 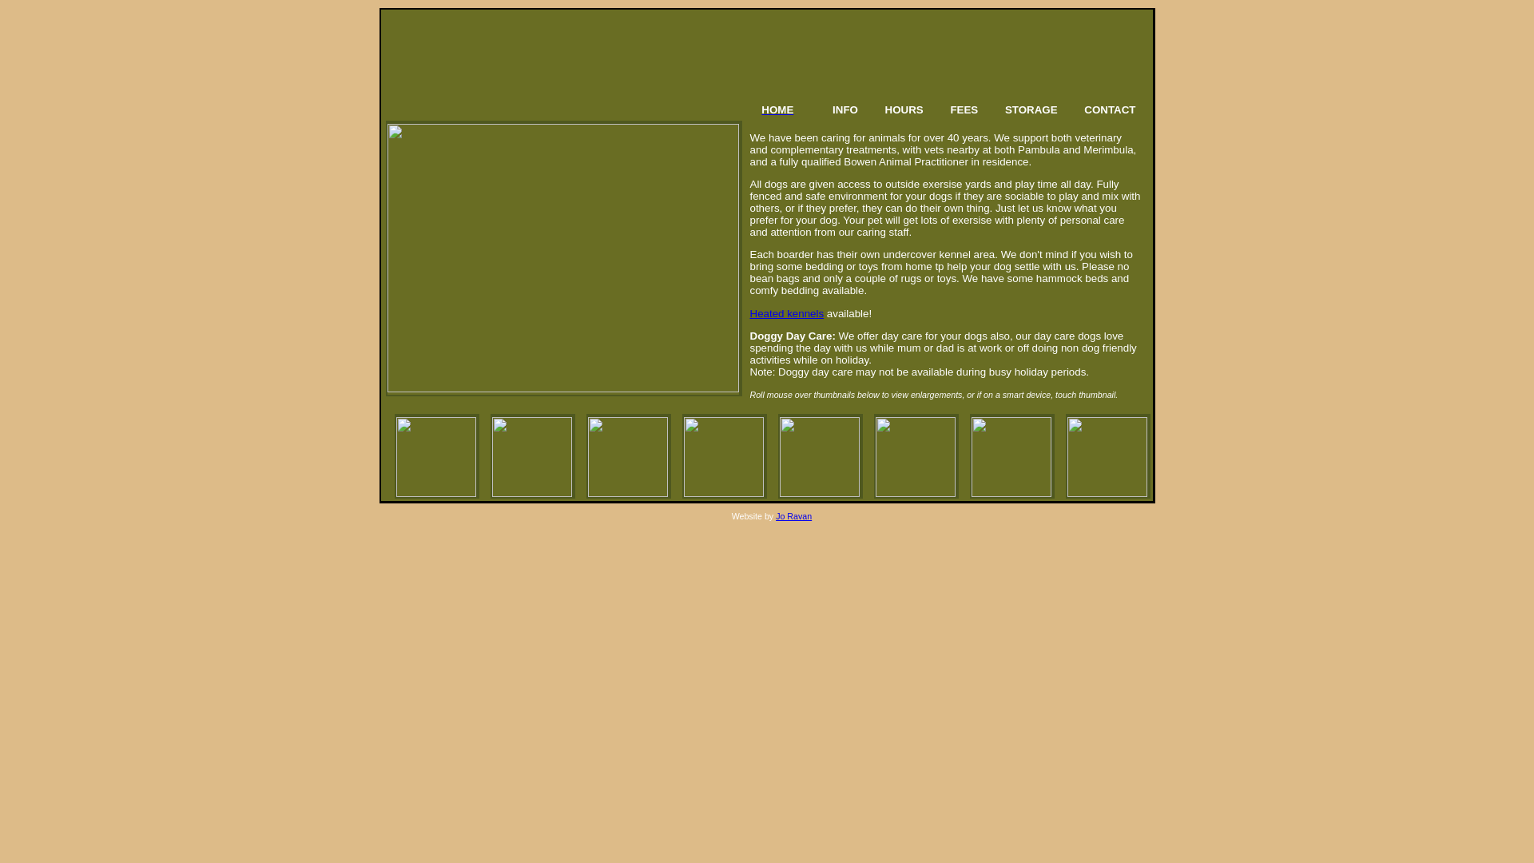 I want to click on HOURS, so click(x=904, y=110).